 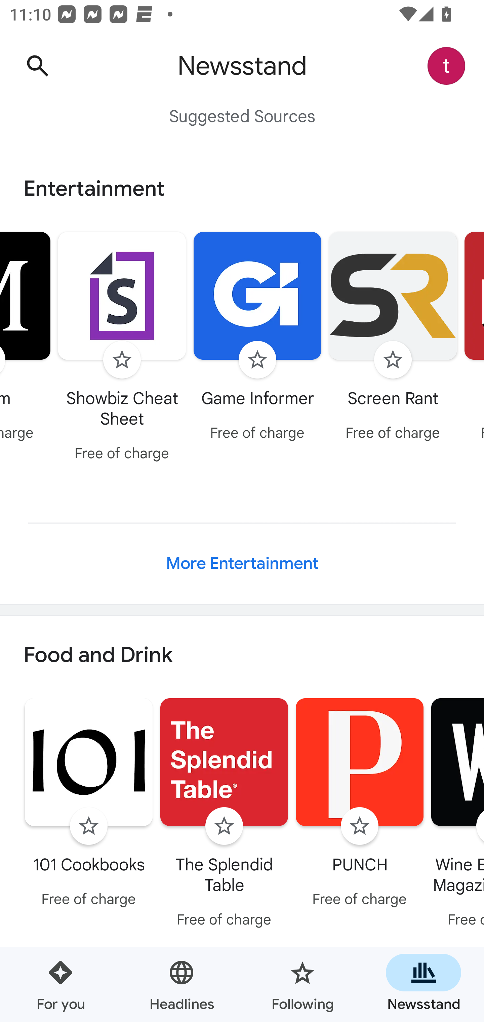 What do you see at coordinates (88, 826) in the screenshot?
I see `Follow` at bounding box center [88, 826].